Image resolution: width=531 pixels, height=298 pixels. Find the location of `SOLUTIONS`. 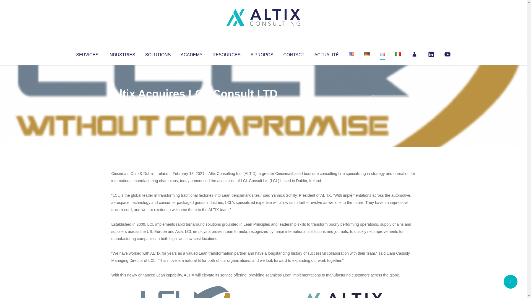

SOLUTIONS is located at coordinates (158, 54).